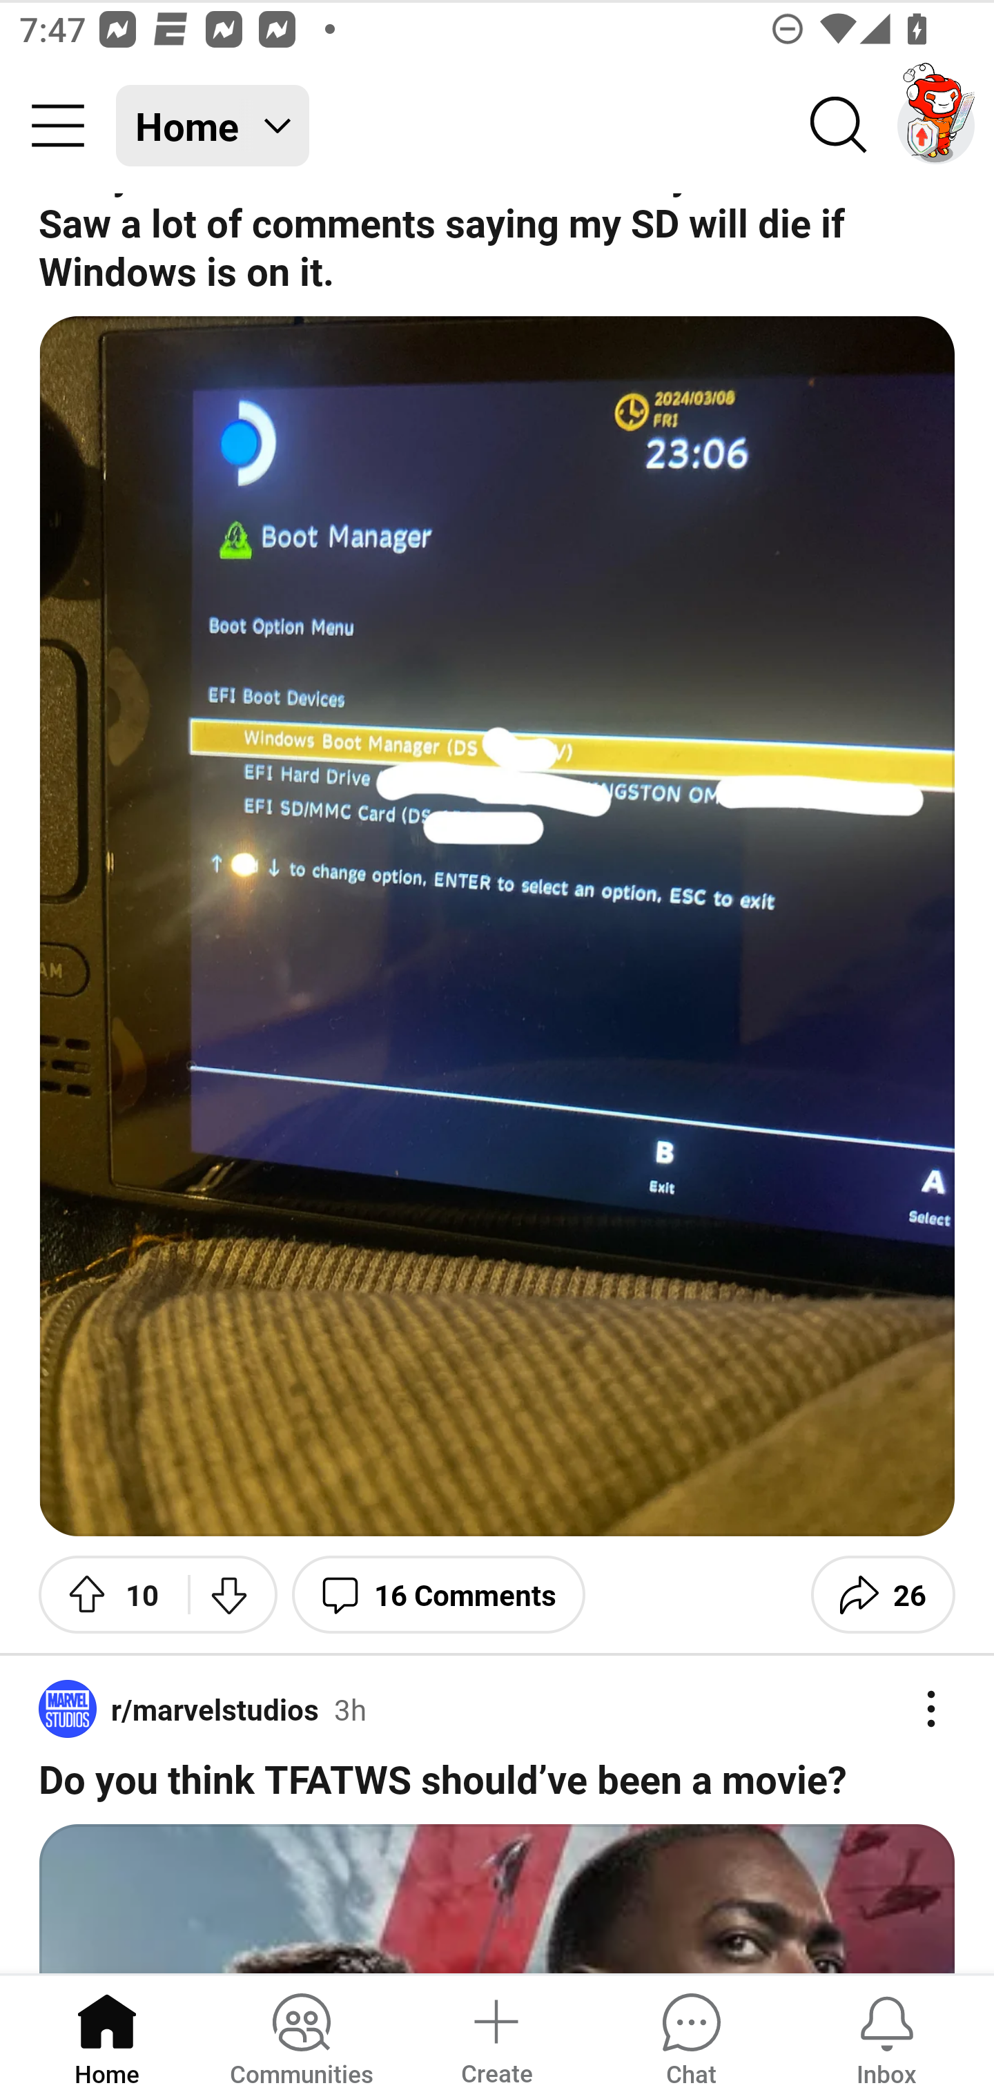 The width and height of the screenshot is (994, 2099). I want to click on Community menu, so click(58, 126).